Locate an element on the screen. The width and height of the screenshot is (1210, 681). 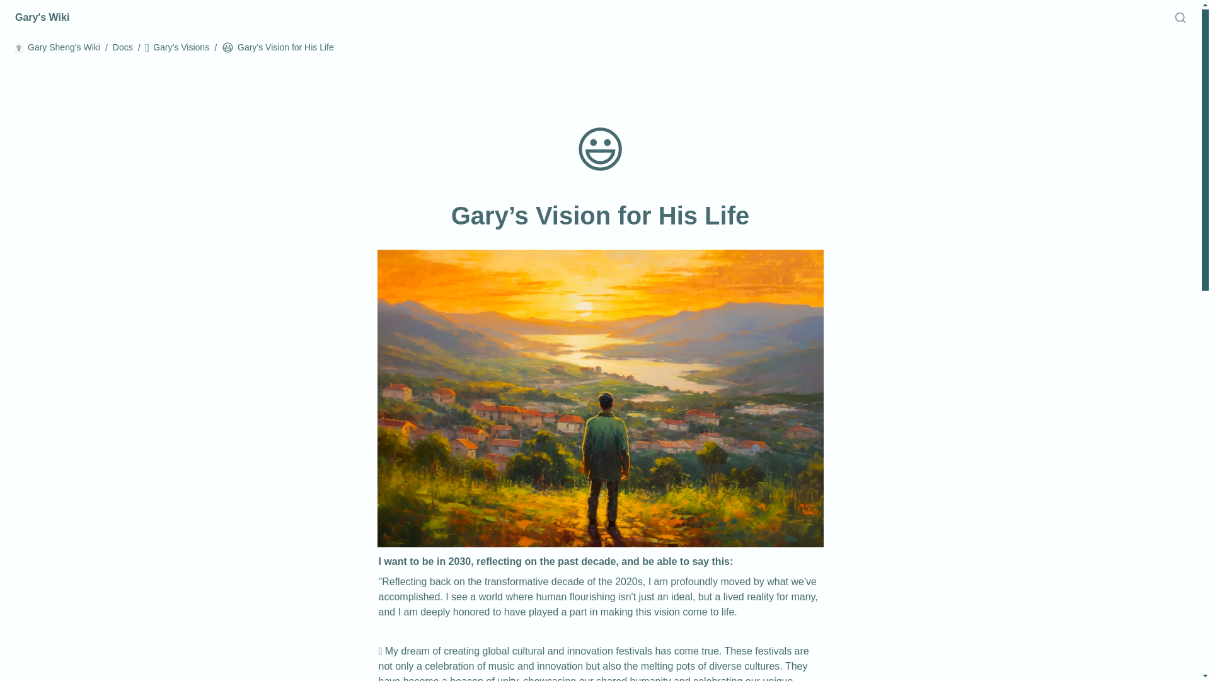
Docs is located at coordinates (122, 47).